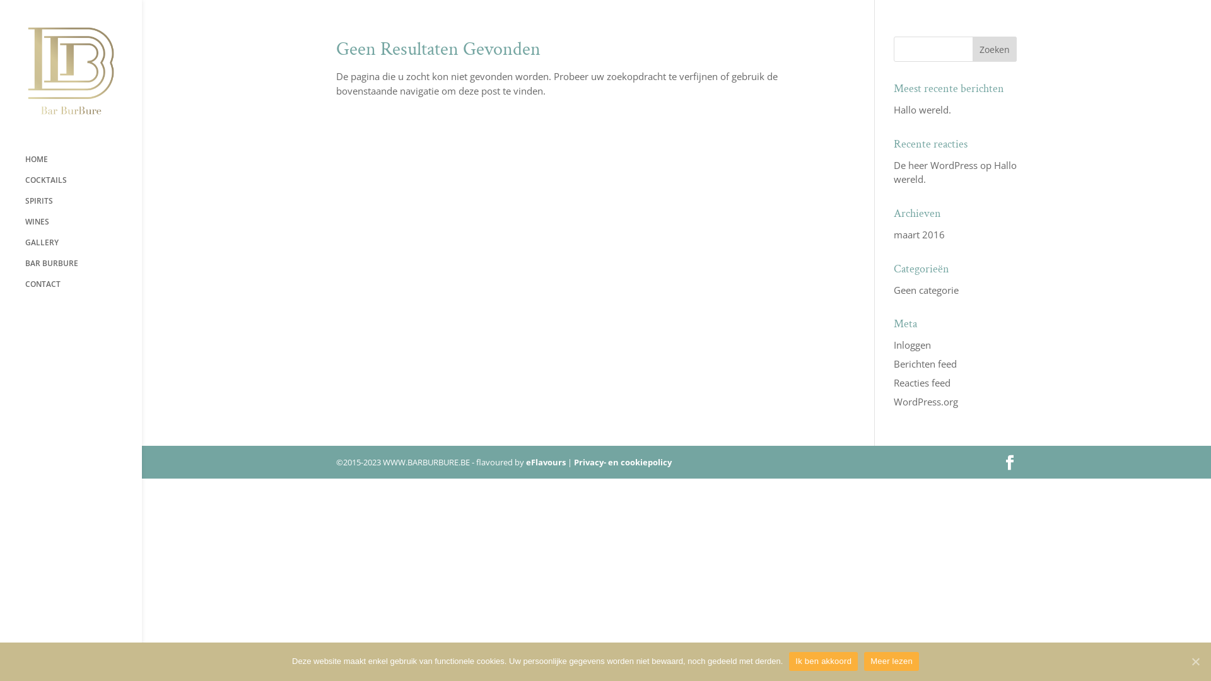 This screenshot has width=1211, height=681. Describe the element at coordinates (83, 165) in the screenshot. I see `HOME` at that location.